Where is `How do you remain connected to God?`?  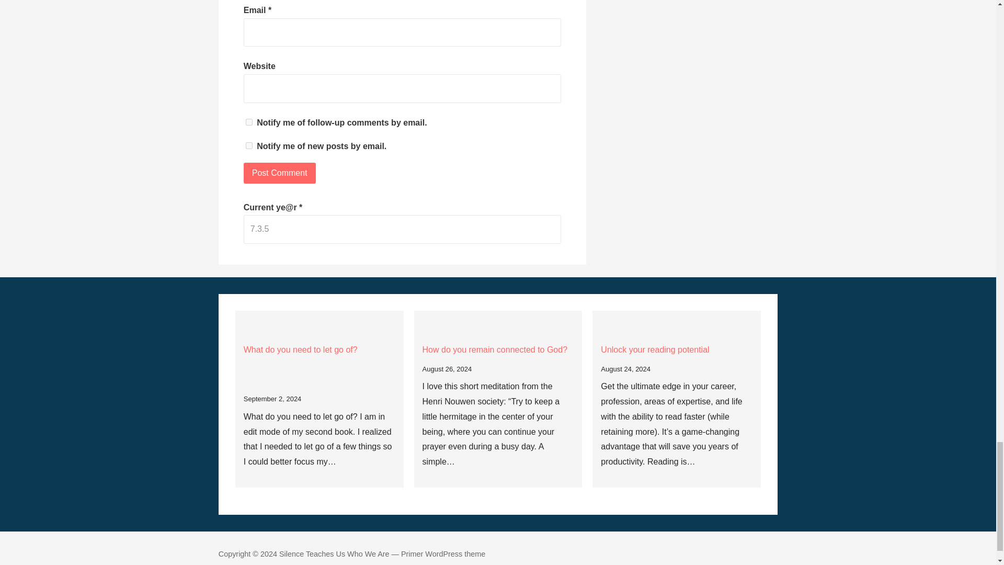 How do you remain connected to God? is located at coordinates (498, 349).